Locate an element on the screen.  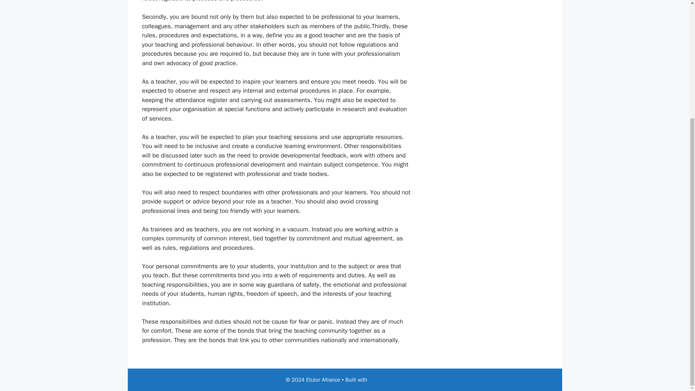
GeneratePress is located at coordinates (386, 380).